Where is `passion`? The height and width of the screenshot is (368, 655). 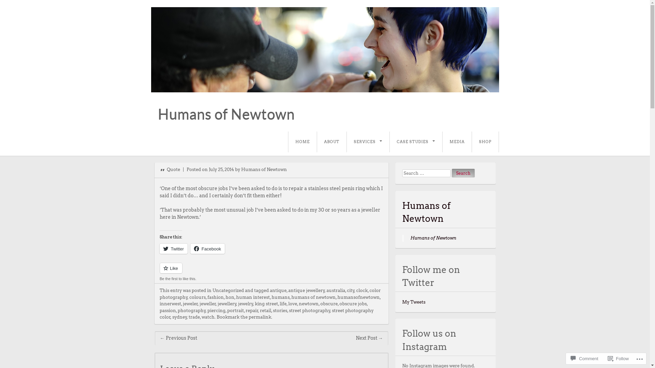 passion is located at coordinates (168, 311).